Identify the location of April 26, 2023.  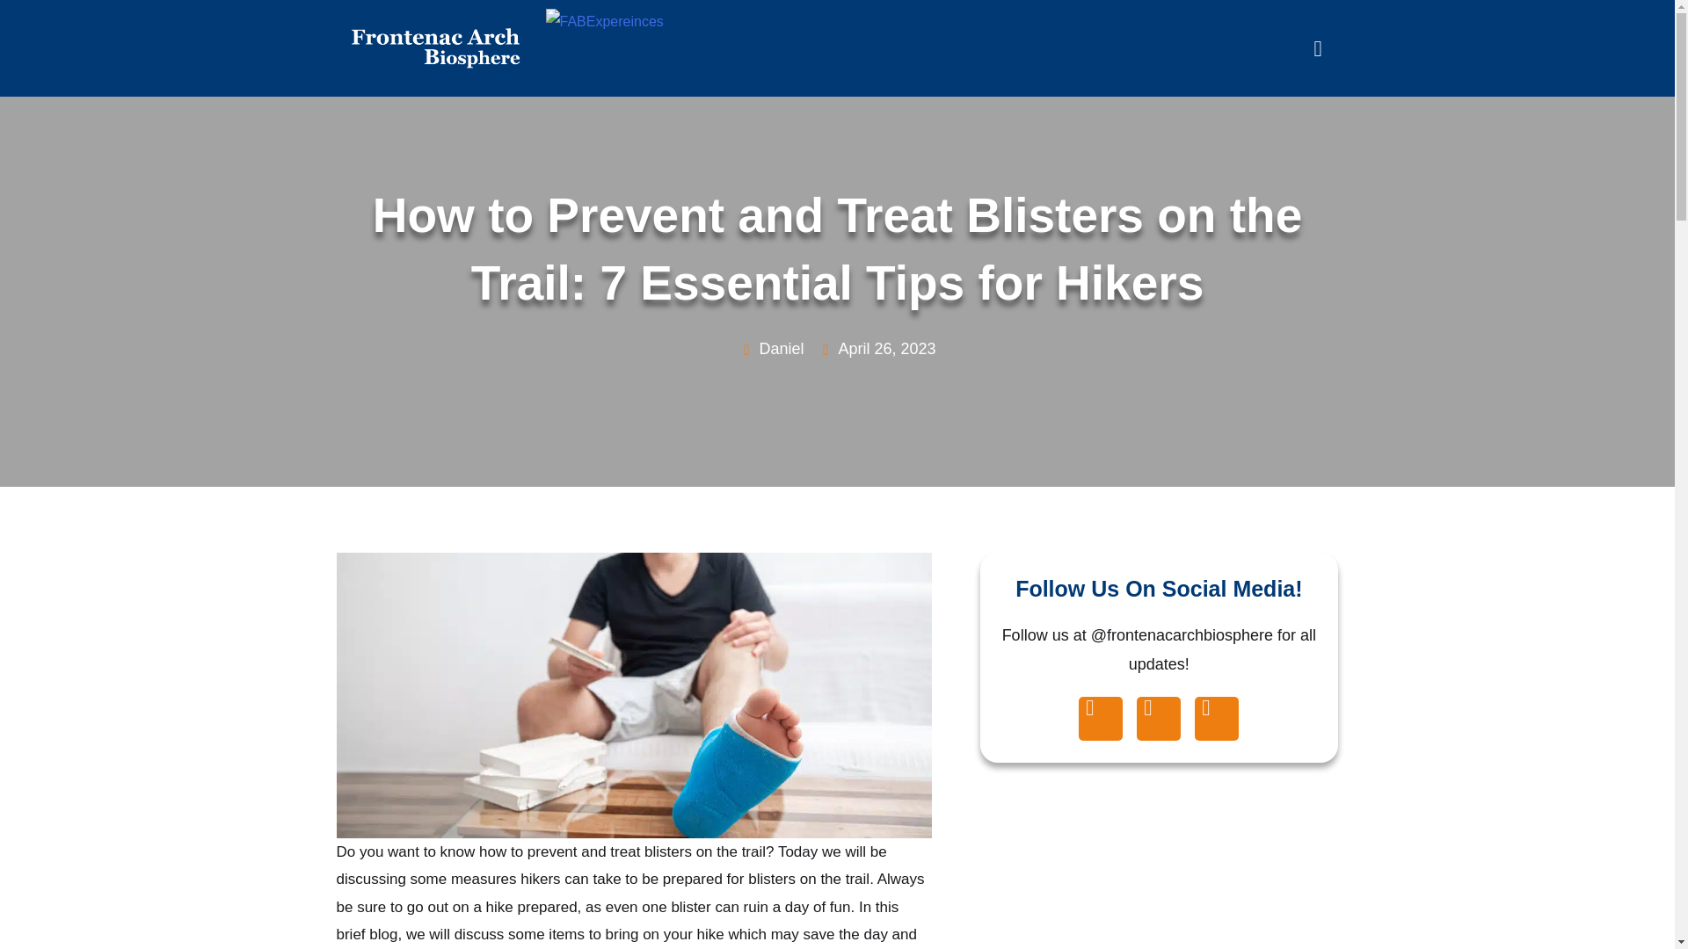
(876, 349).